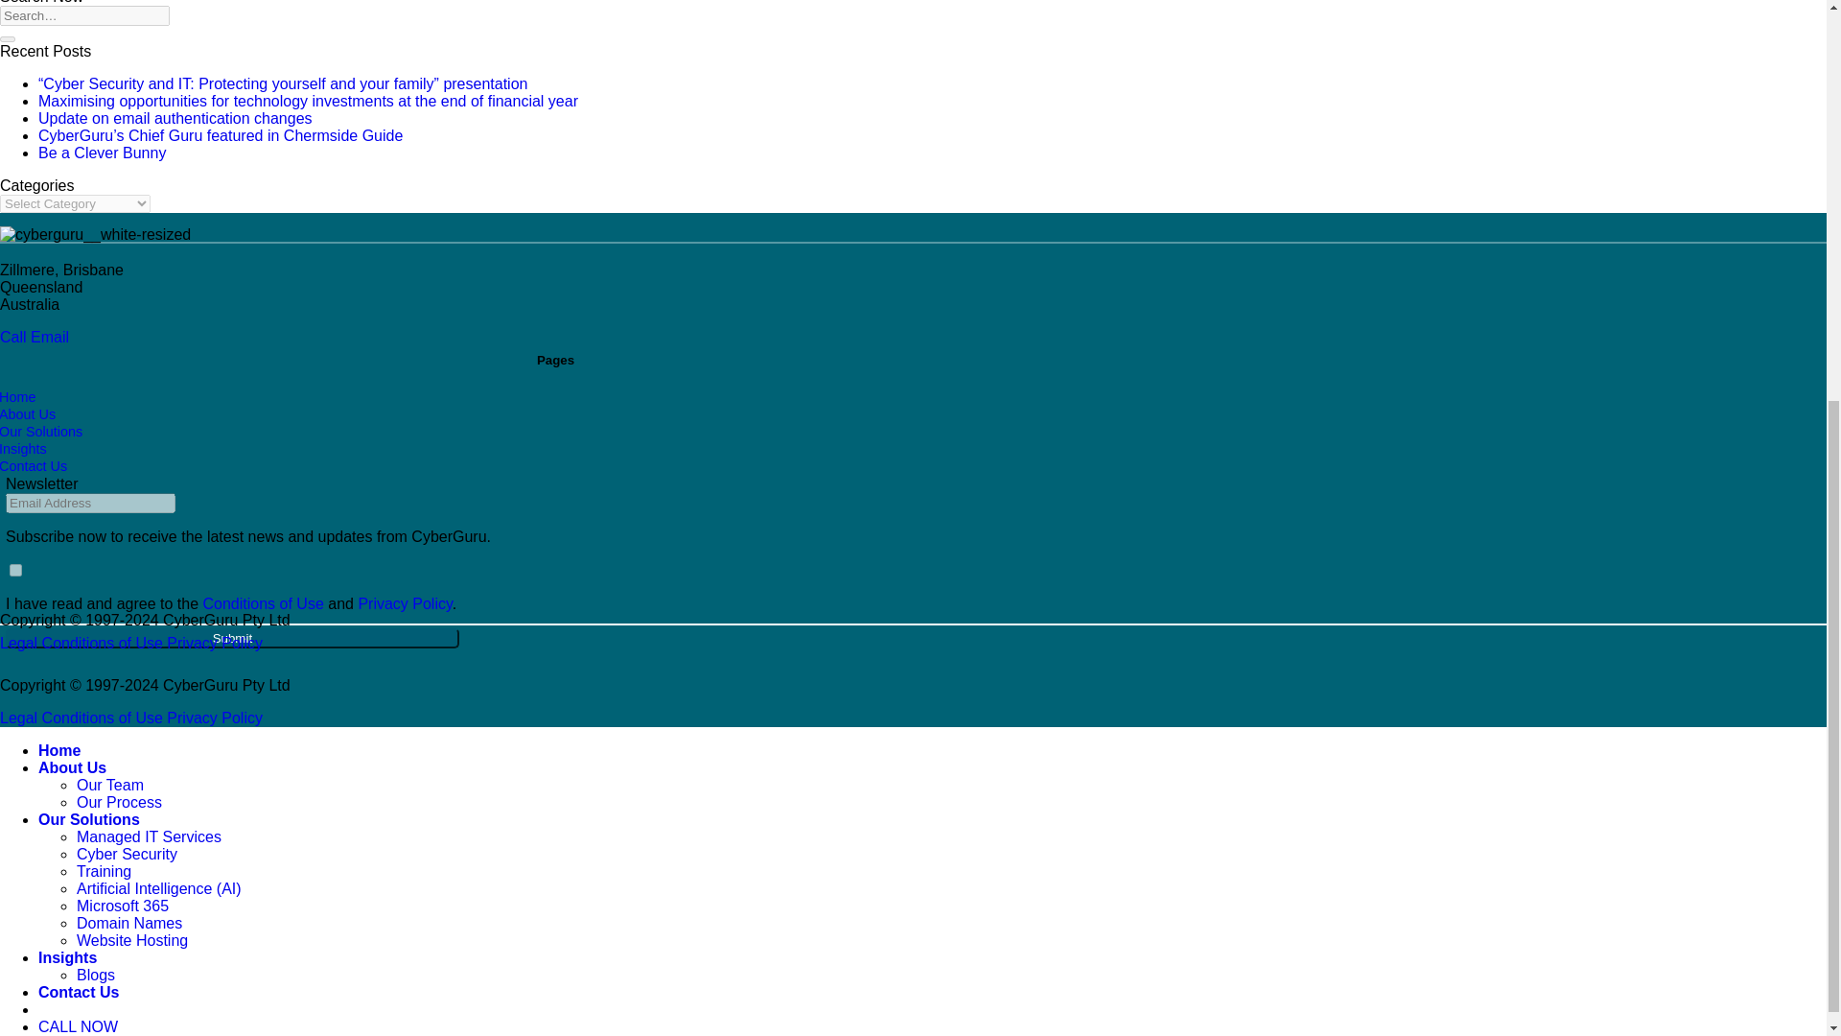 The height and width of the screenshot is (1036, 1841). I want to click on Our Solutions, so click(41, 430).